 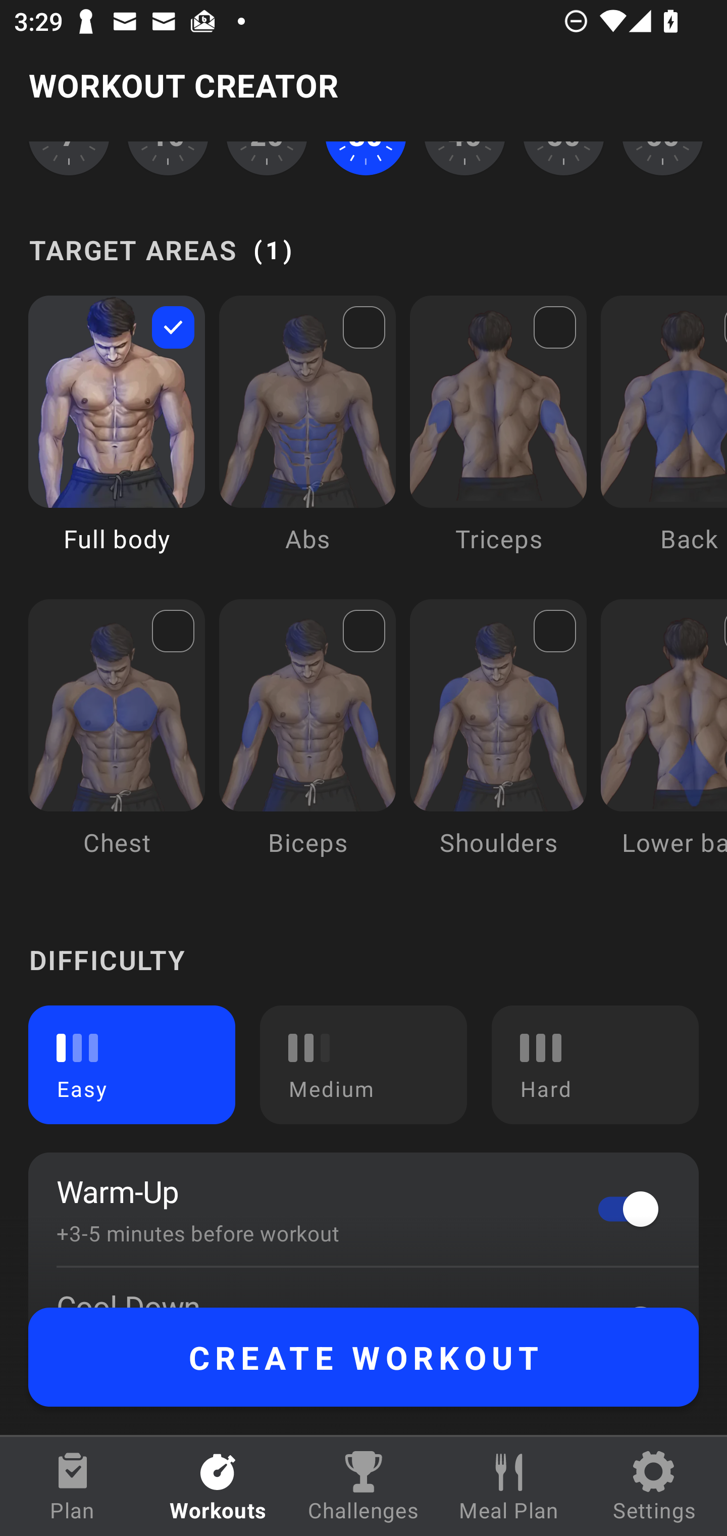 What do you see at coordinates (117, 742) in the screenshot?
I see `Chest` at bounding box center [117, 742].